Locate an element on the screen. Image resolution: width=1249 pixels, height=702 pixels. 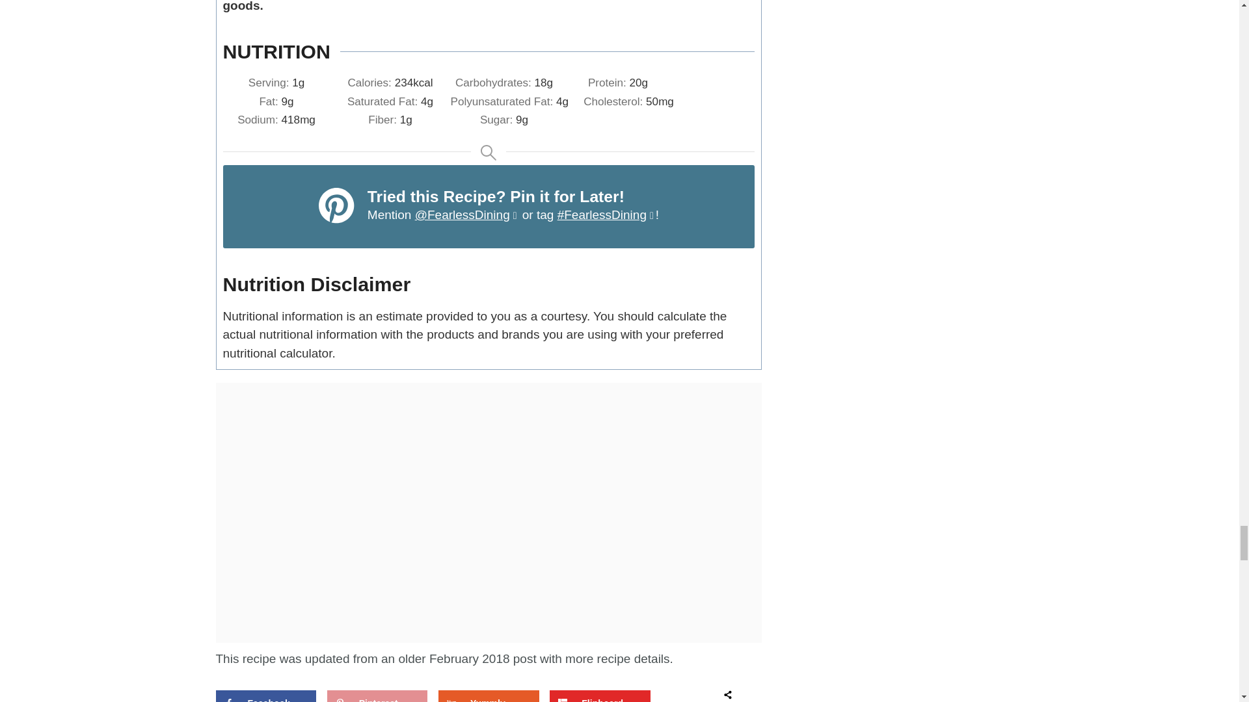
Share on Yummly is located at coordinates (488, 695).